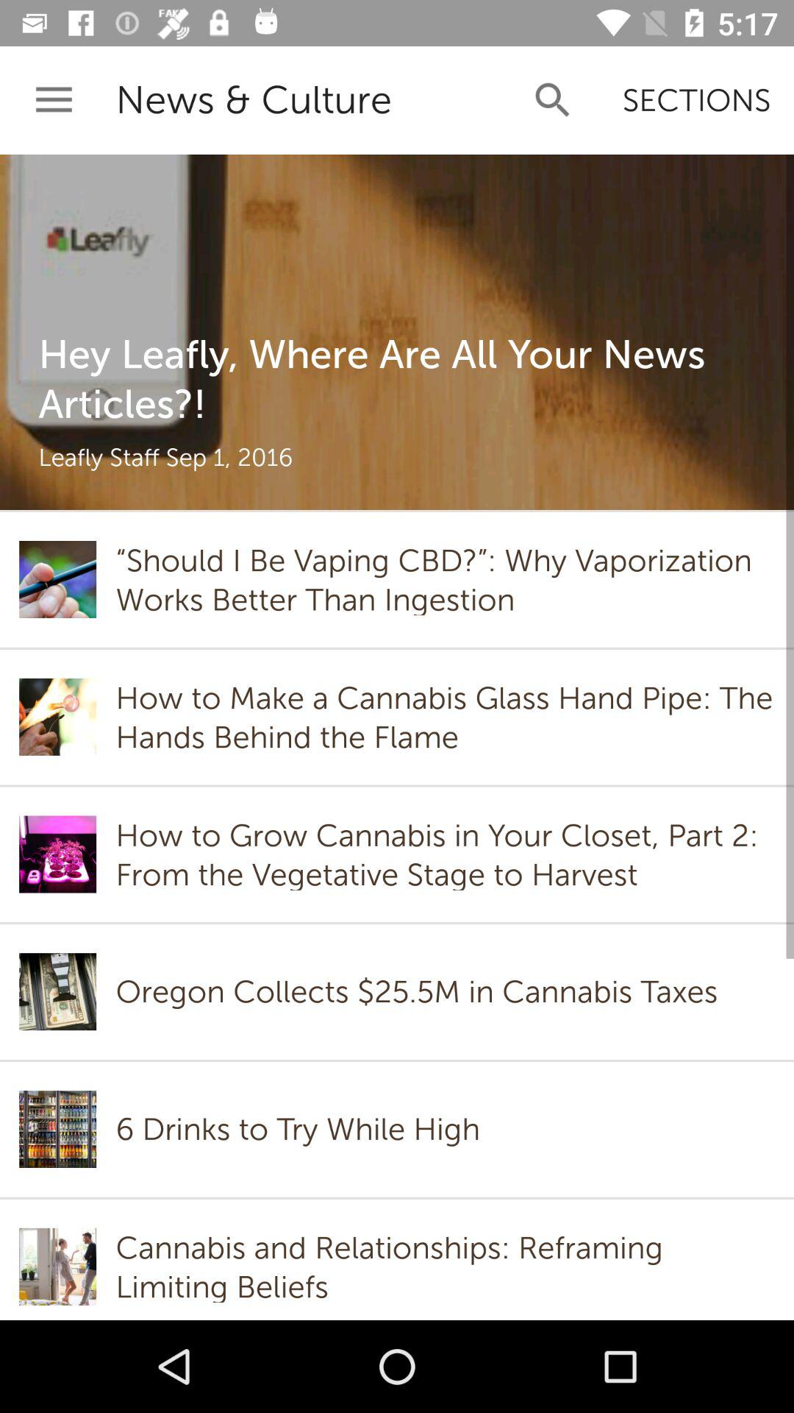  I want to click on choose cannabis and relationships item, so click(445, 1267).